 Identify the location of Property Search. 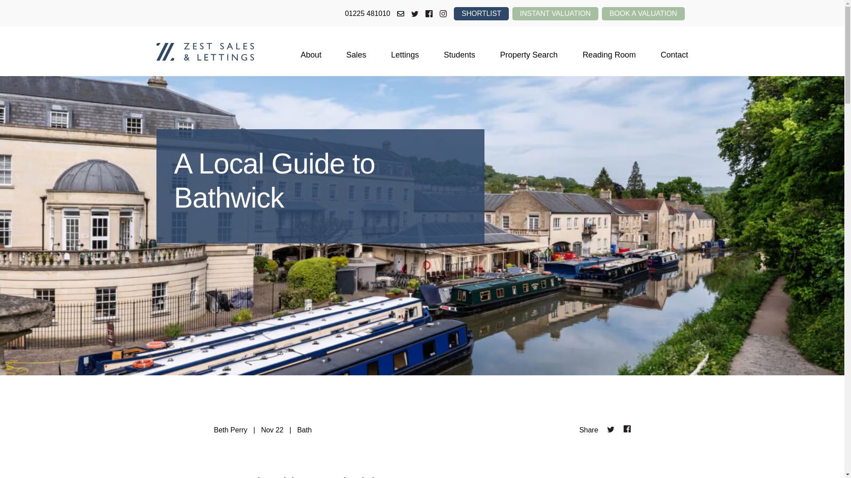
(528, 54).